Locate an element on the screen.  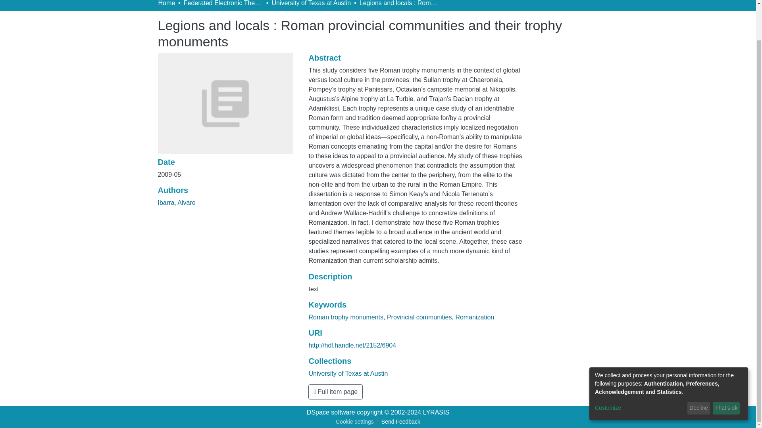
Federated Electronic Theses and Dissertations is located at coordinates (223, 4).